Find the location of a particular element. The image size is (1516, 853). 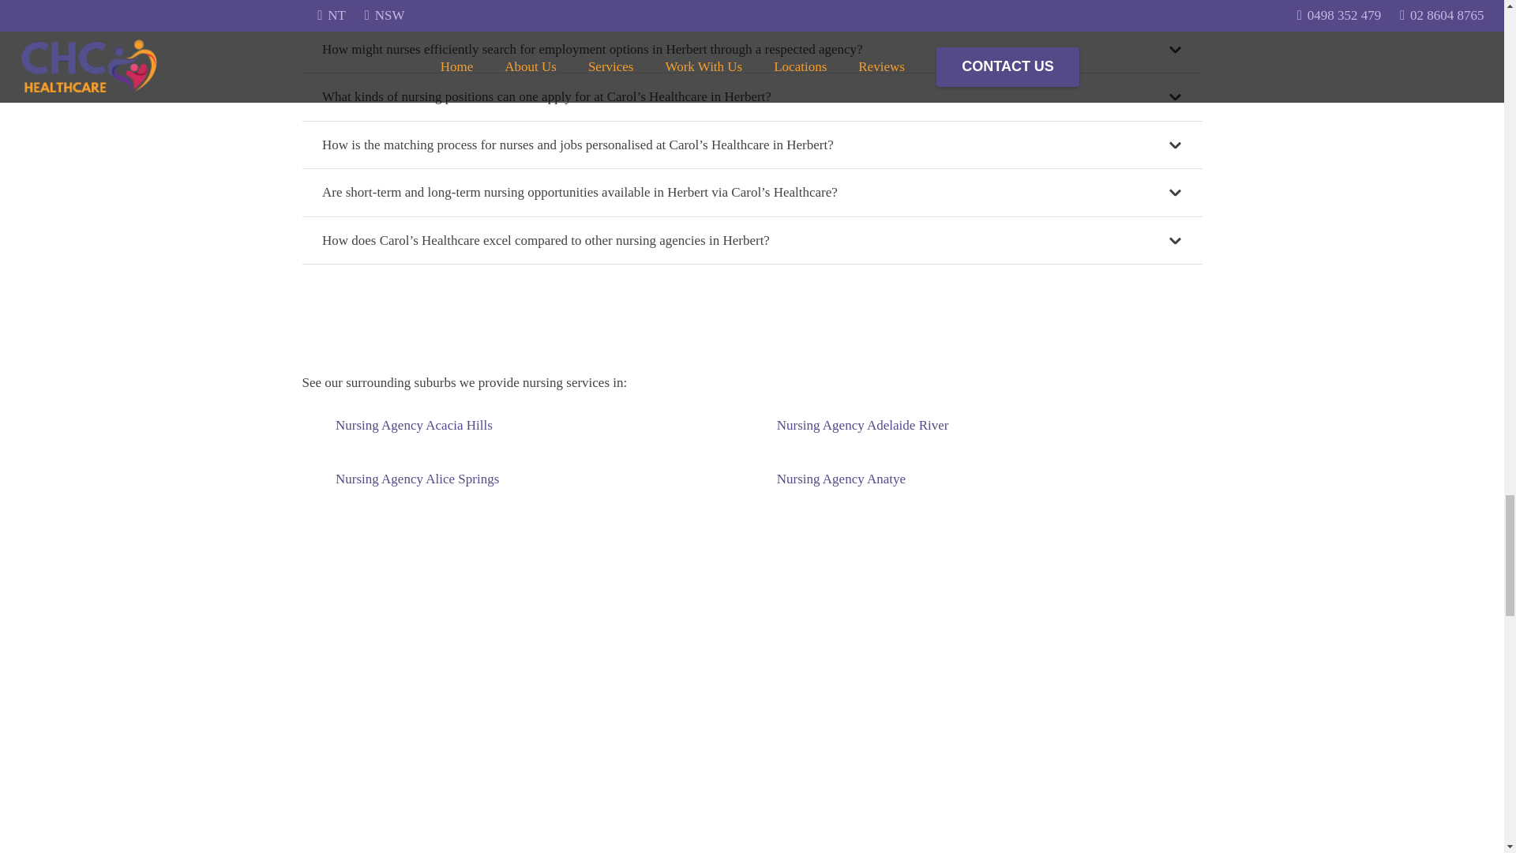

Nursing Agency Anatye is located at coordinates (840, 479).